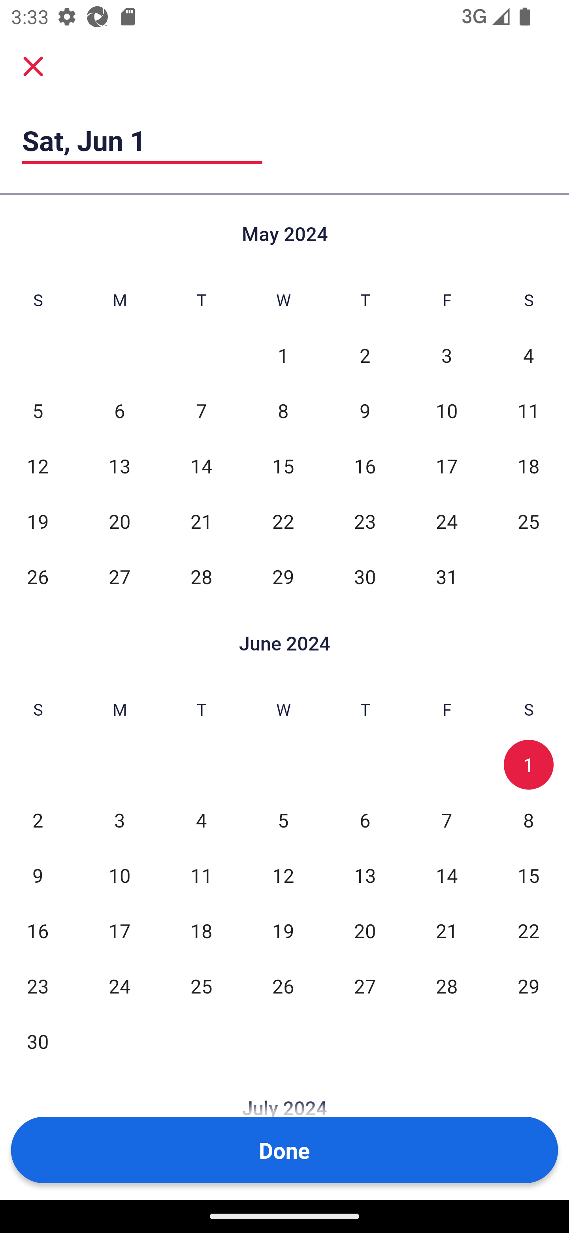 The height and width of the screenshot is (1233, 569). What do you see at coordinates (119, 820) in the screenshot?
I see `3 Mon, Jun 3, Not Selected` at bounding box center [119, 820].